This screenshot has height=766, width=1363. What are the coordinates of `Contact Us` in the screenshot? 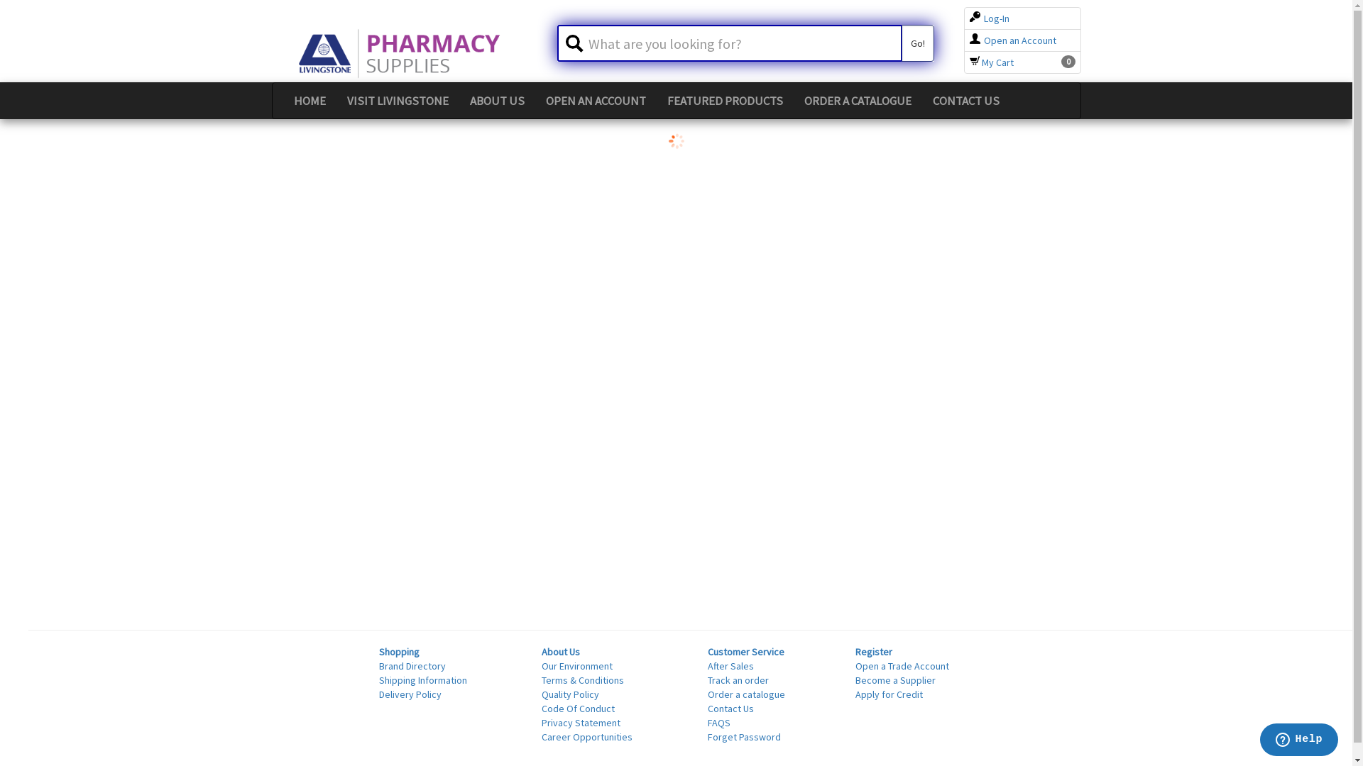 It's located at (731, 709).